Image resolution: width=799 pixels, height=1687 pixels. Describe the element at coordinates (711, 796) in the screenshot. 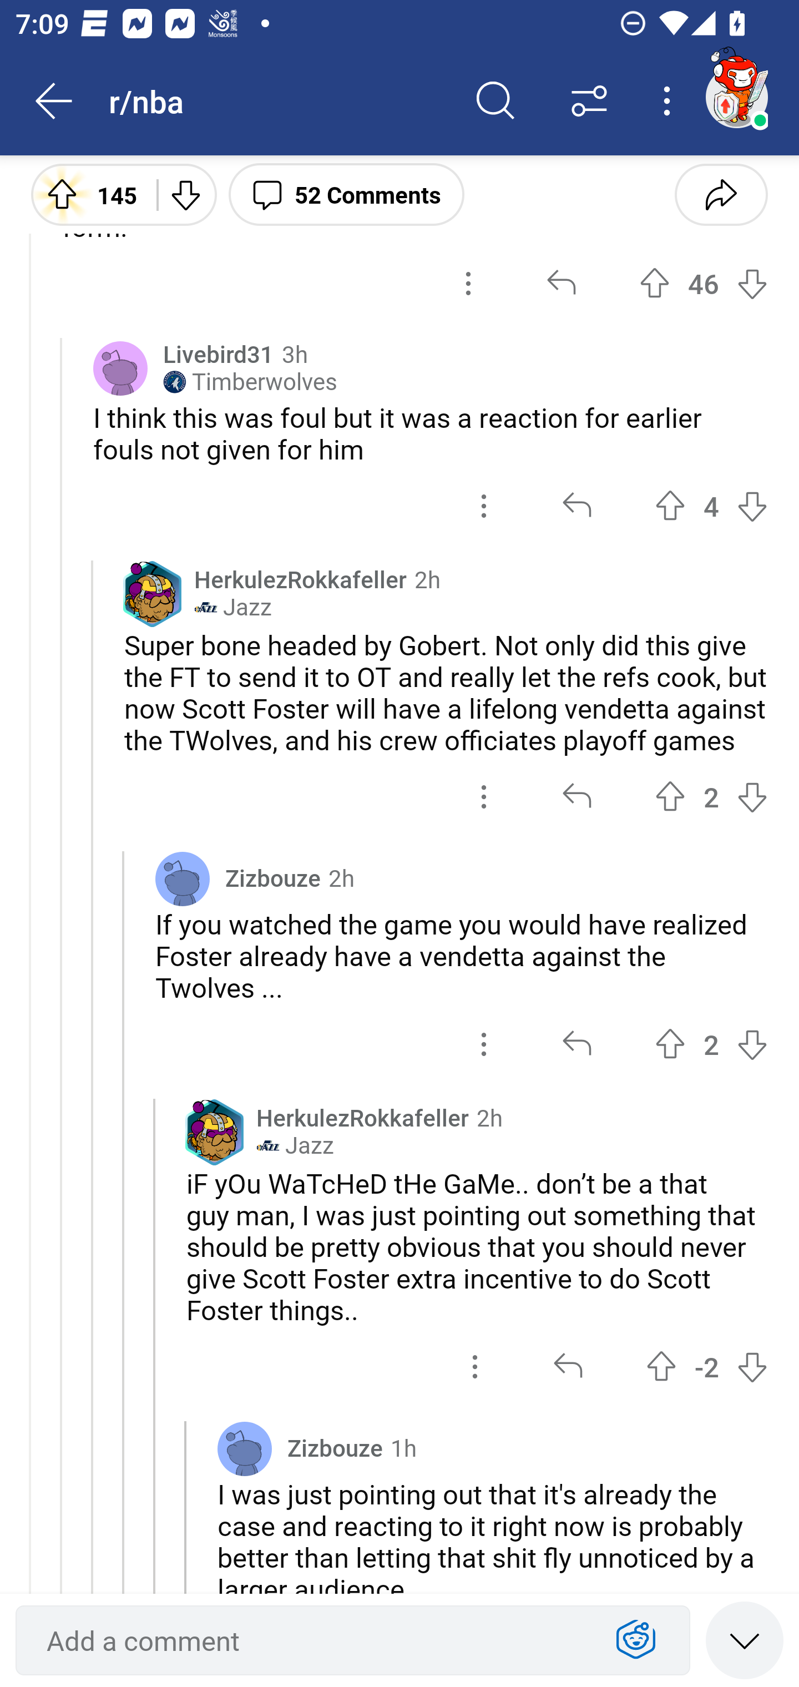

I see `Upvote 2 2 votes Downvote` at that location.